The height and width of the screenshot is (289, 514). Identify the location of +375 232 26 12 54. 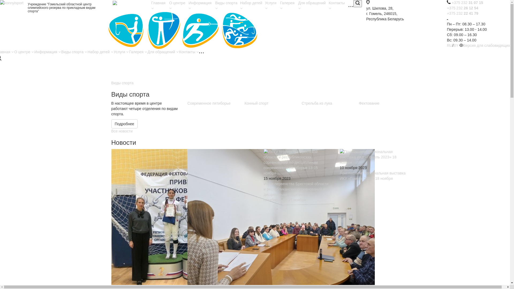
(463, 8).